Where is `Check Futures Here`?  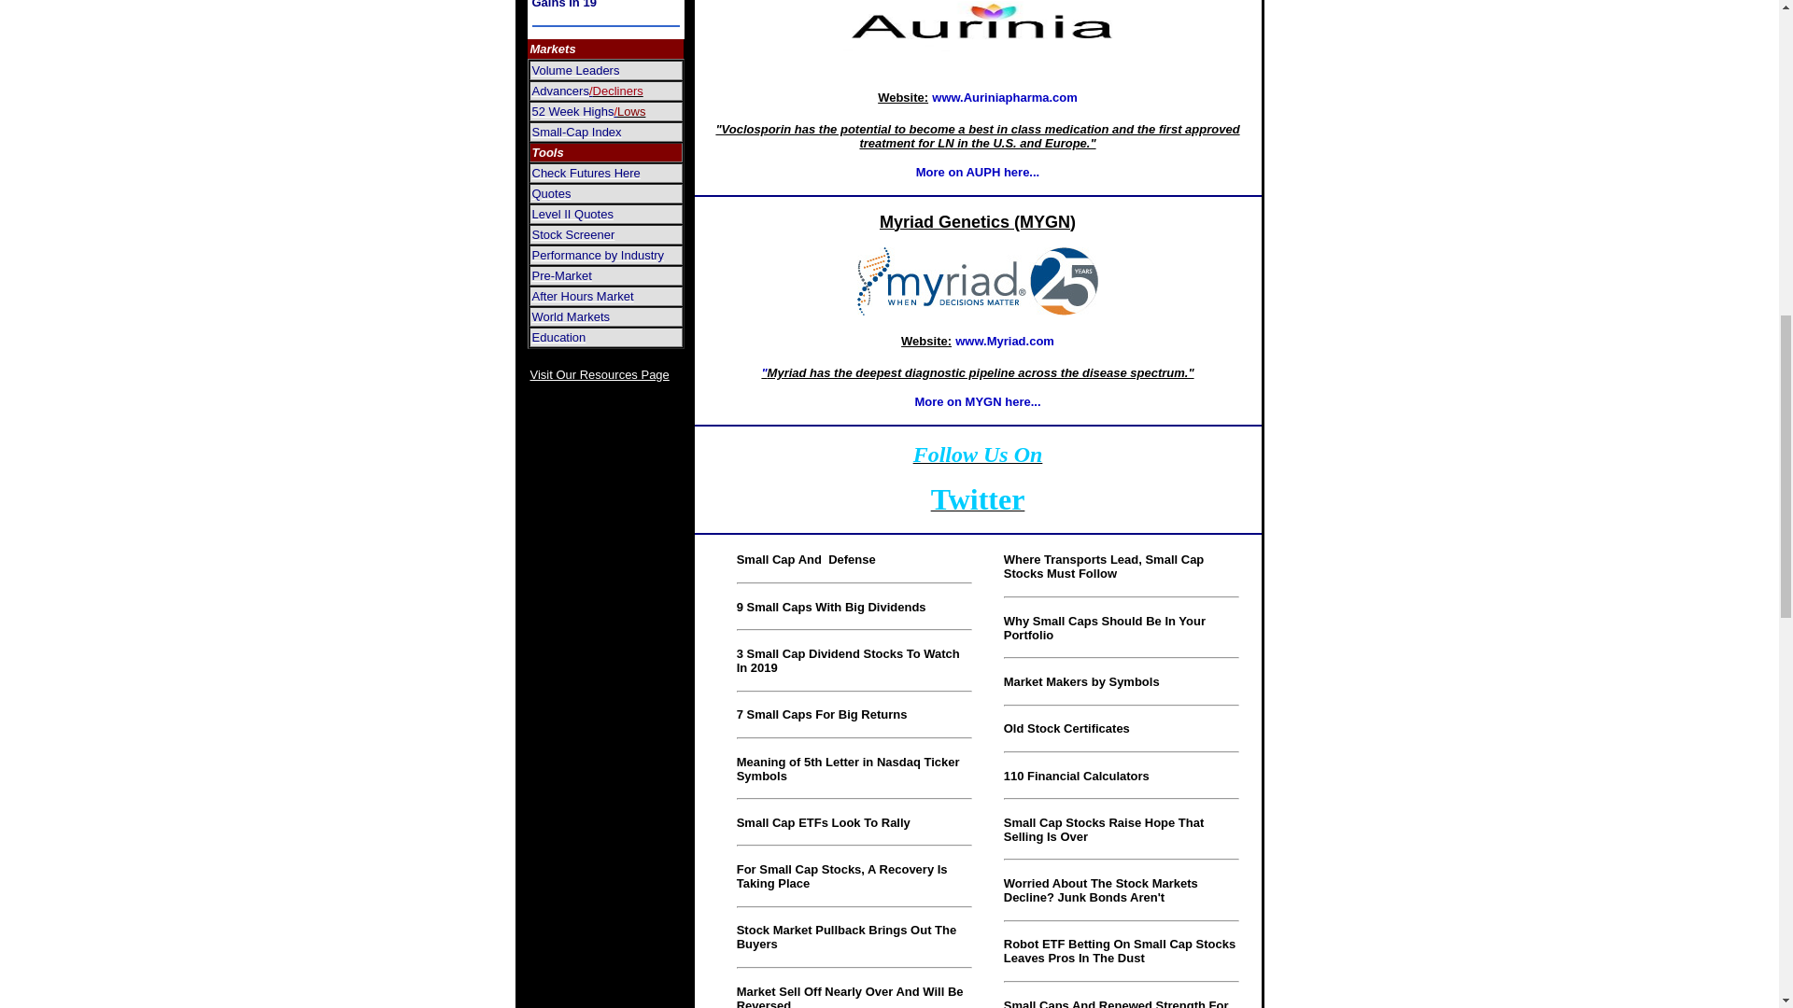 Check Futures Here is located at coordinates (586, 172).